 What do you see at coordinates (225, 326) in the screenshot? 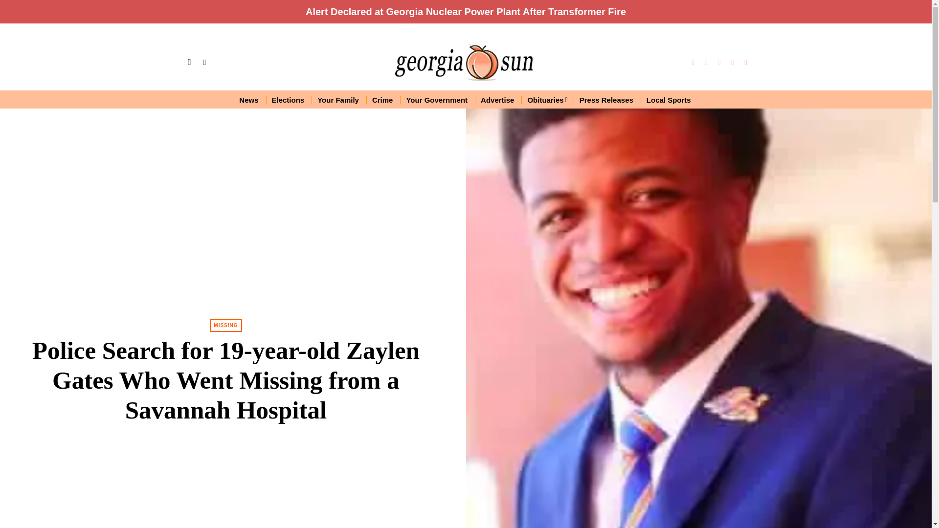
I see `MISSING` at bounding box center [225, 326].